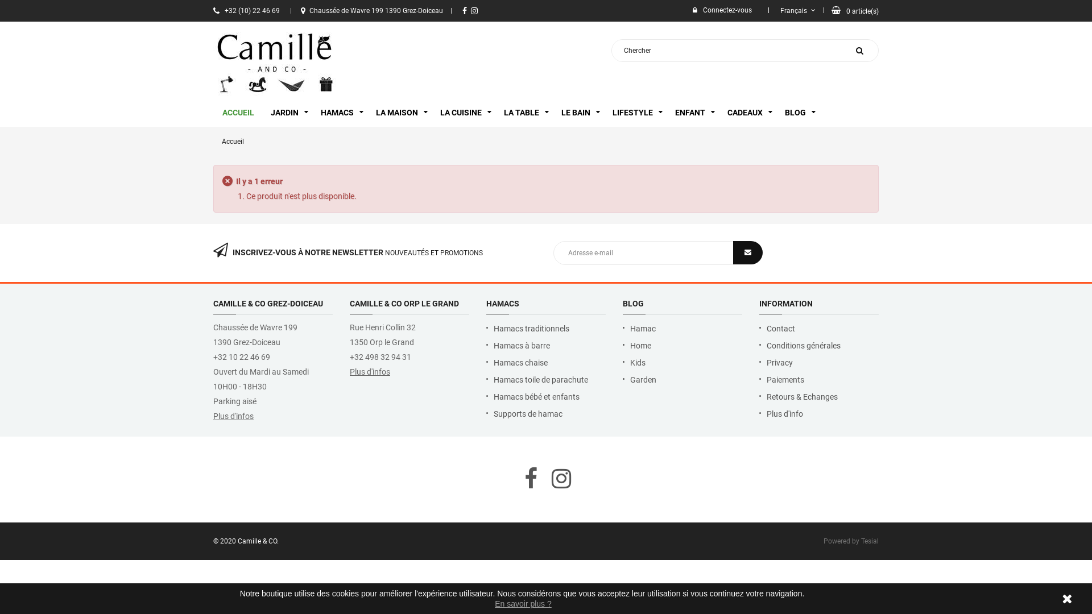 This screenshot has width=1092, height=614. I want to click on Plus d'infos, so click(370, 372).